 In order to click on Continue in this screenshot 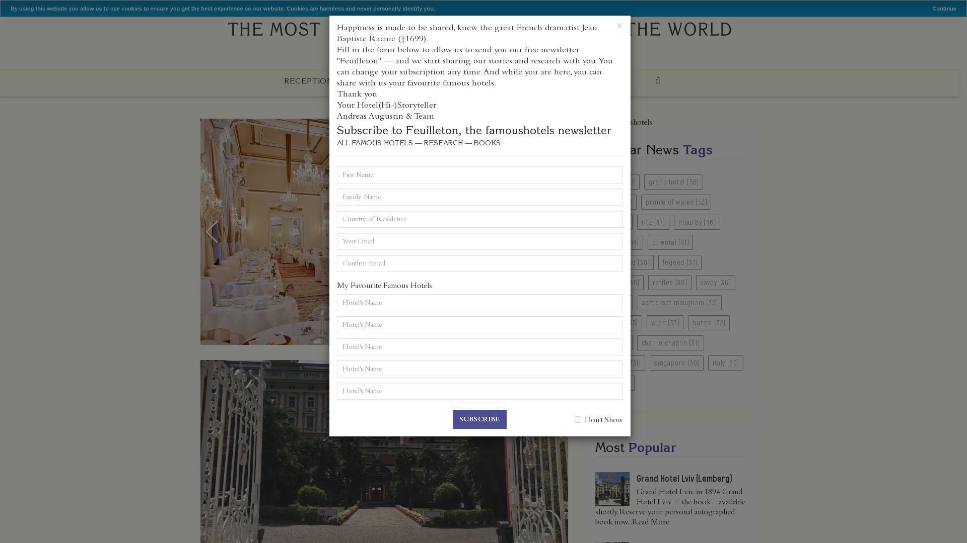, I will do `click(944, 8)`.